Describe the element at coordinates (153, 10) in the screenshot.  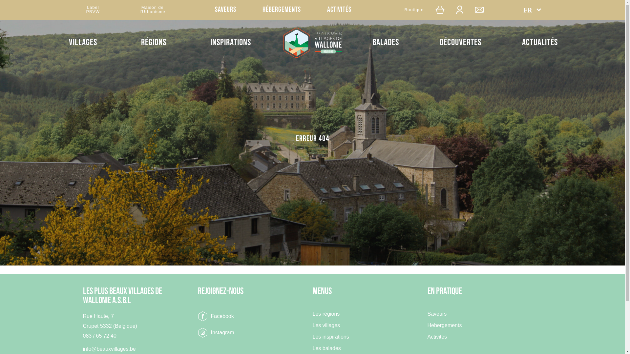
I see `Maison de
l'Urbanisme` at that location.